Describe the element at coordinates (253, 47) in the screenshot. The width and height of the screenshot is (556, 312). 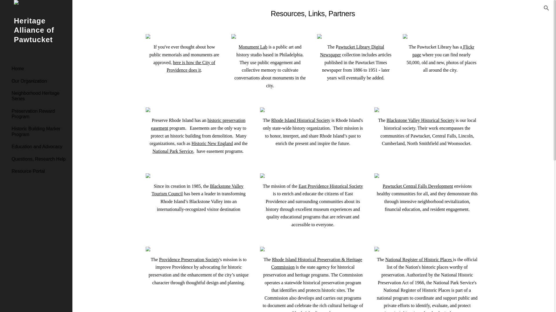
I see `Monument Lab` at that location.